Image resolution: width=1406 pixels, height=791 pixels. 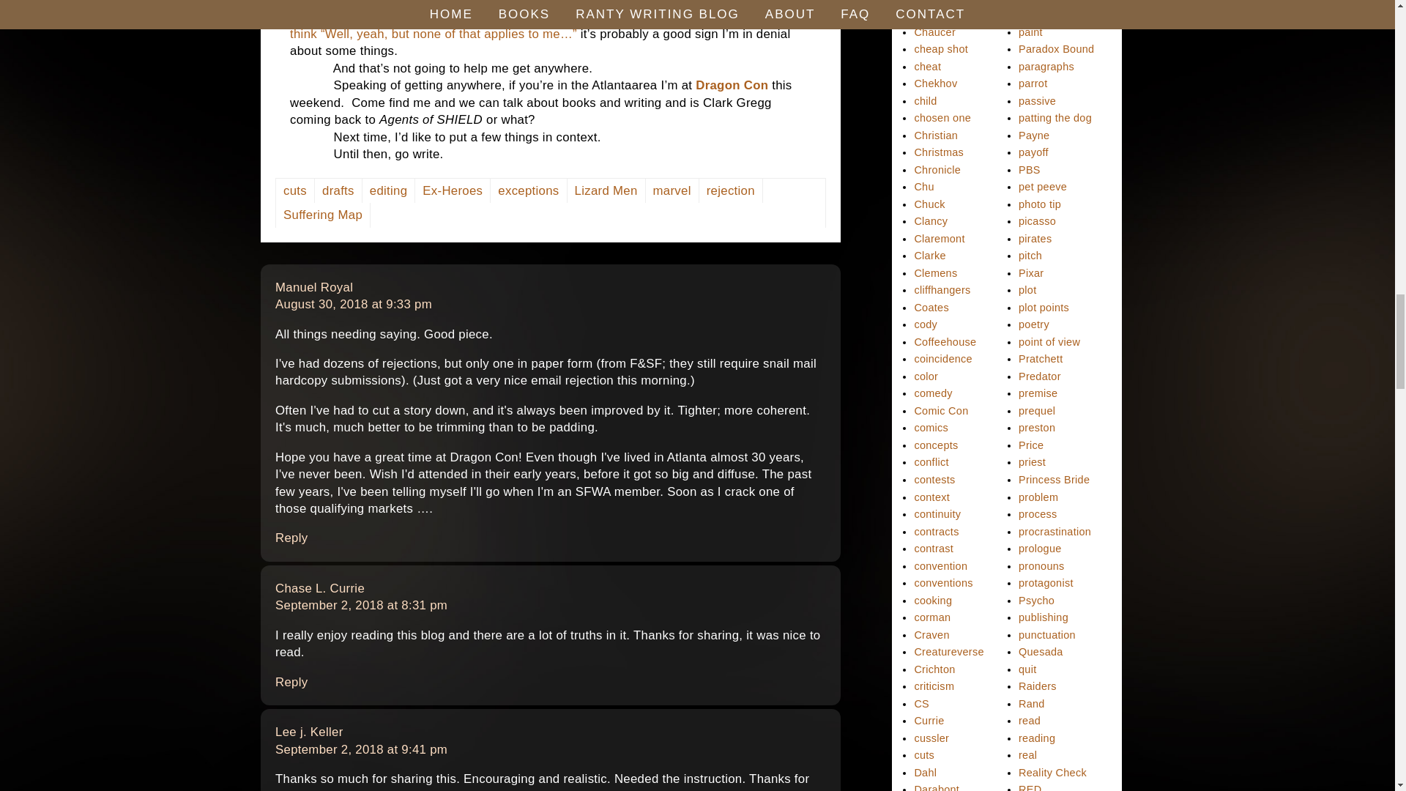 What do you see at coordinates (606, 190) in the screenshot?
I see `Reply` at bounding box center [606, 190].